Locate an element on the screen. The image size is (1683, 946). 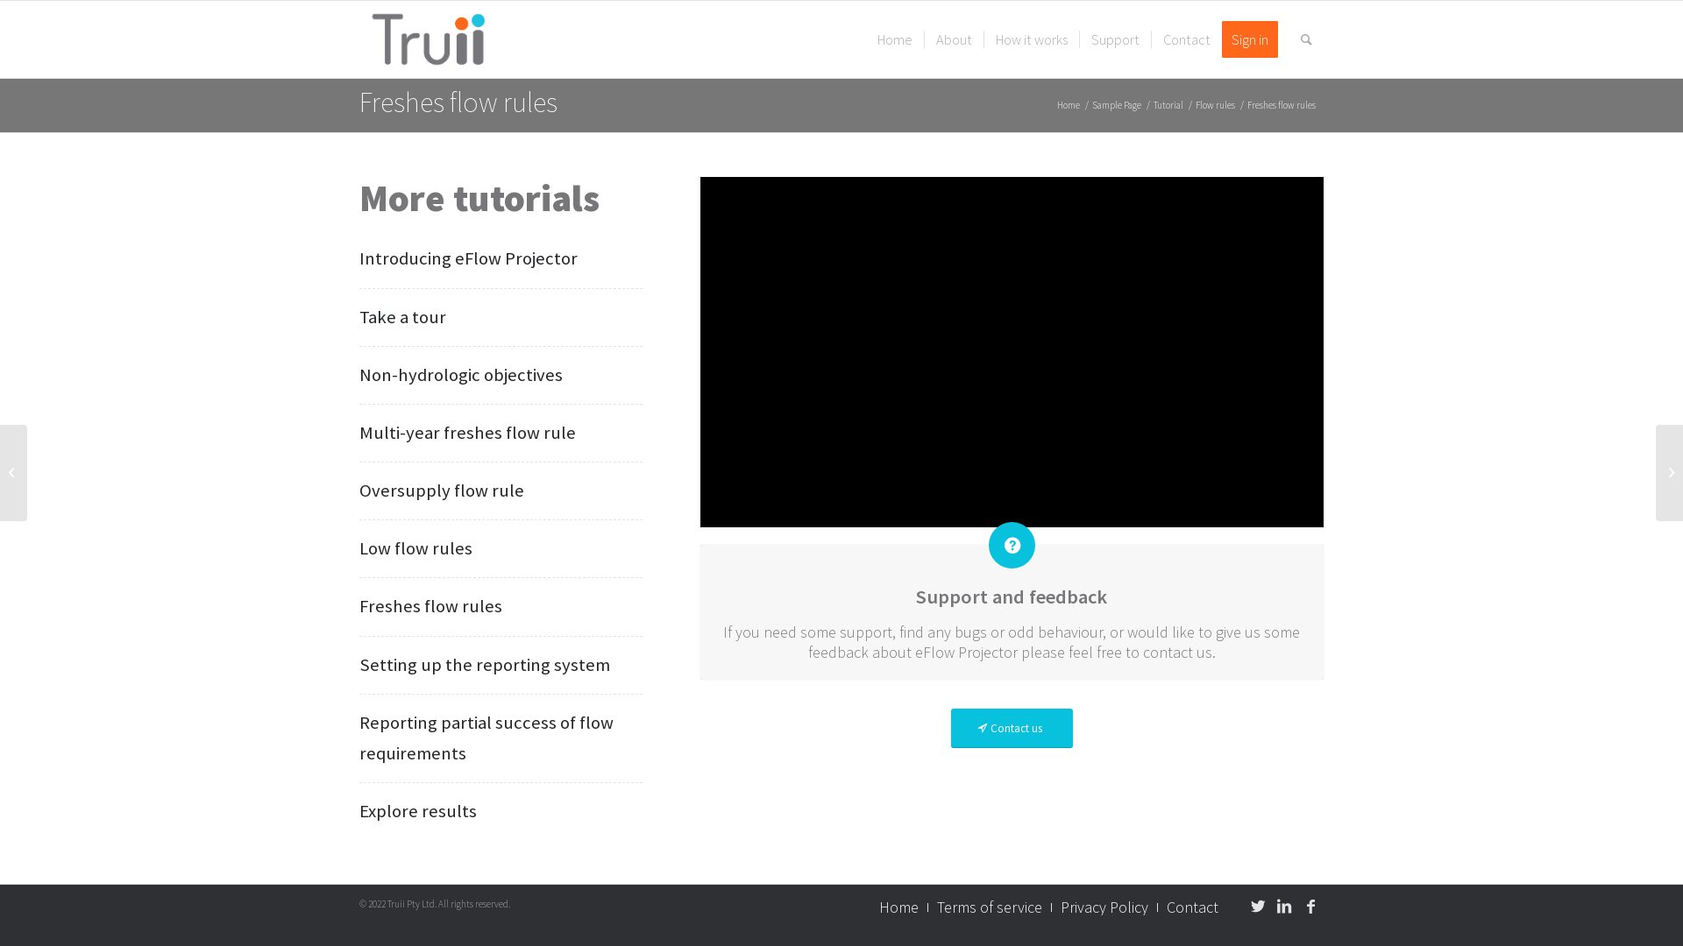
Home is located at coordinates (898, 907).